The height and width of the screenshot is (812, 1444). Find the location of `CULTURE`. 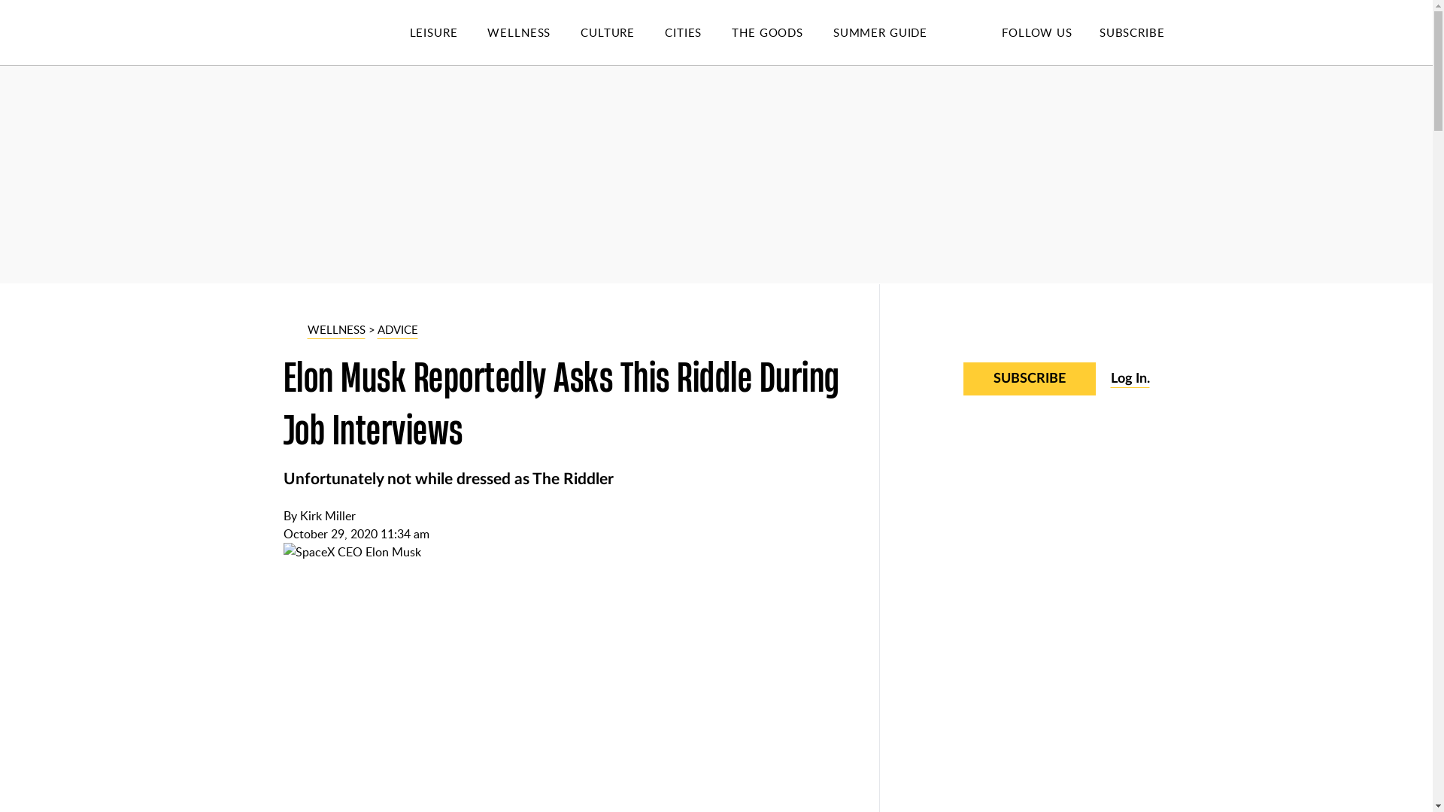

CULTURE is located at coordinates (622, 33).